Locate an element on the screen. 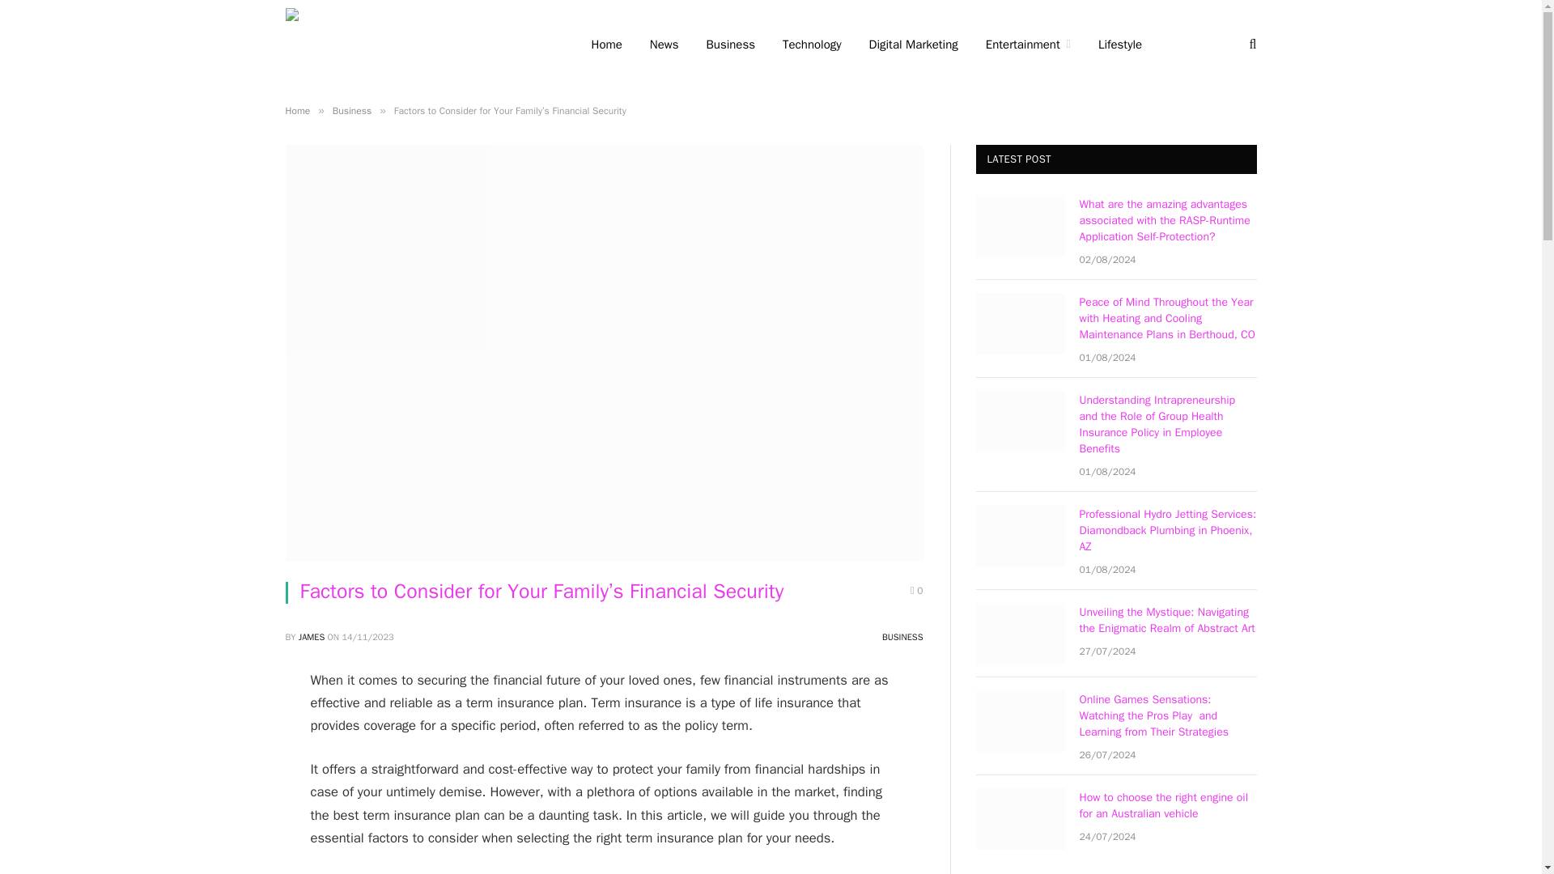 The height and width of the screenshot is (874, 1554). Lifestyle is located at coordinates (1120, 45).